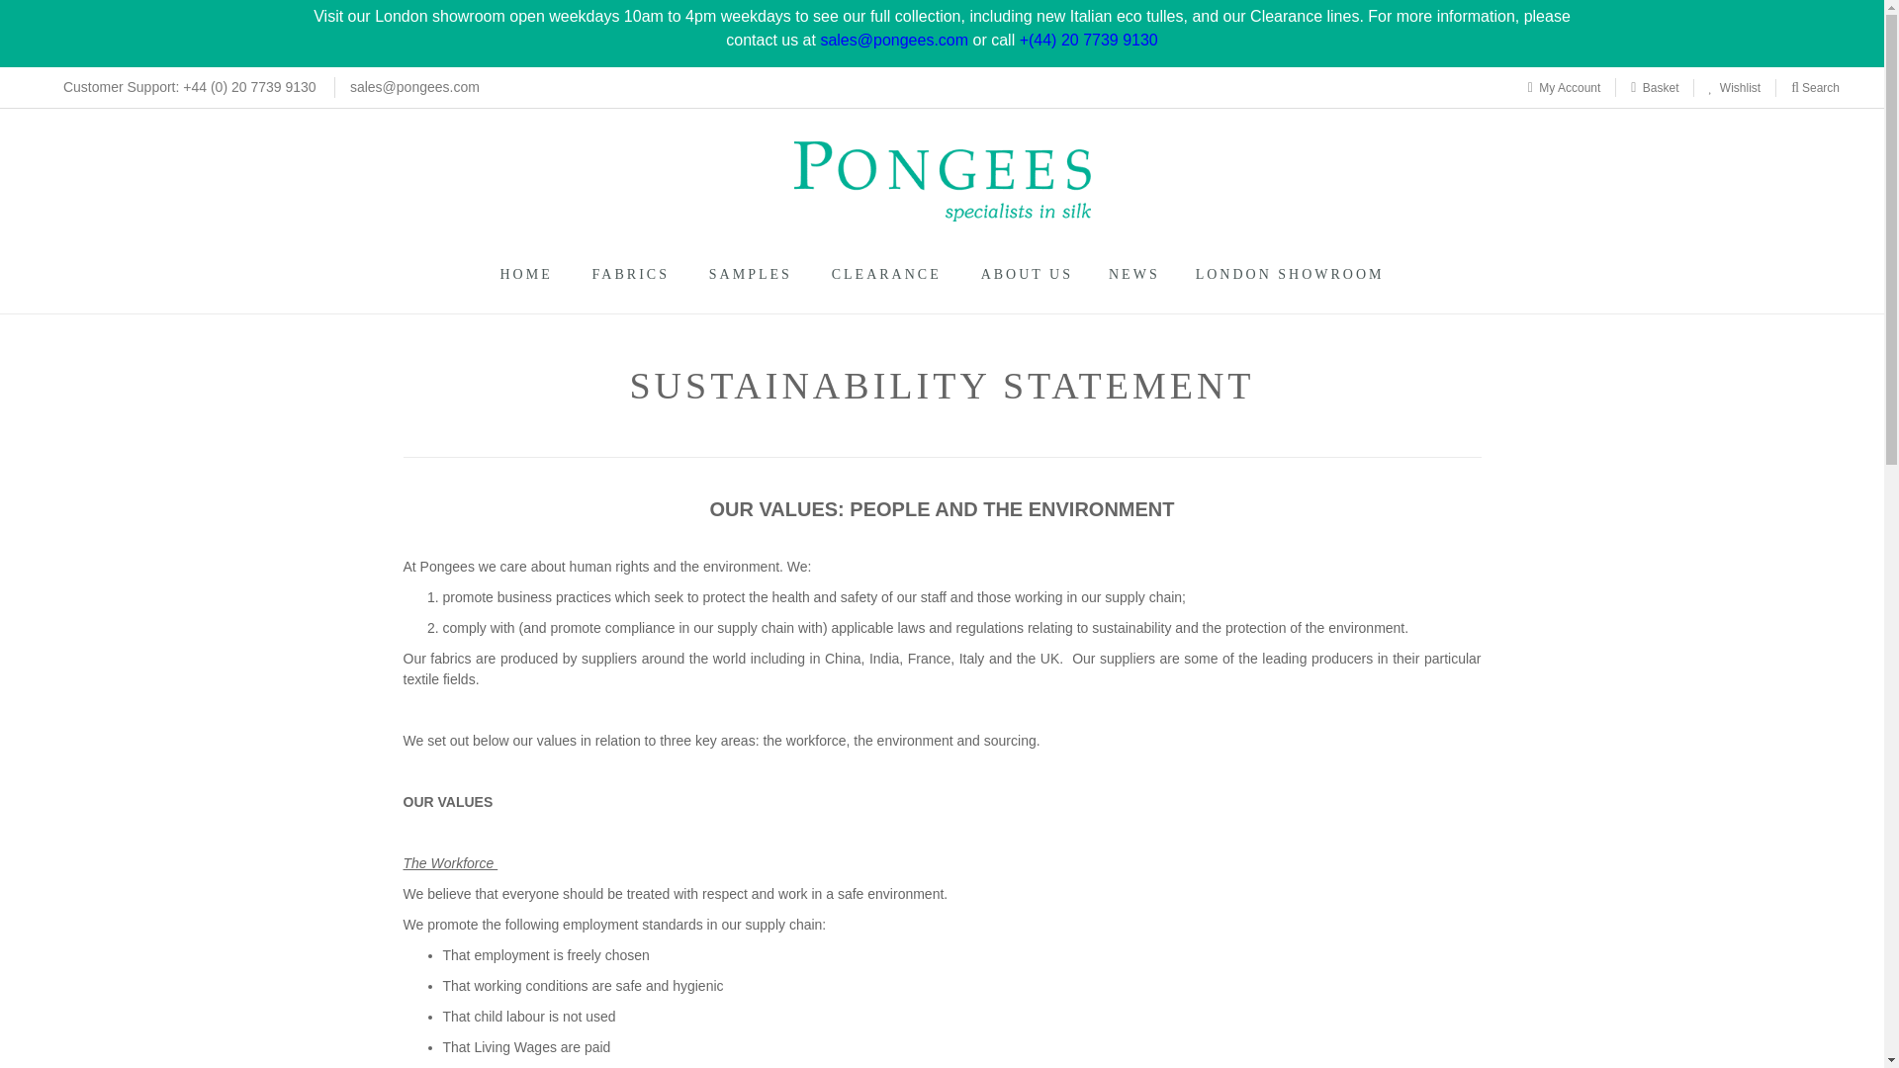 This screenshot has height=1068, width=1899. What do you see at coordinates (1654, 87) in the screenshot?
I see `Basket` at bounding box center [1654, 87].